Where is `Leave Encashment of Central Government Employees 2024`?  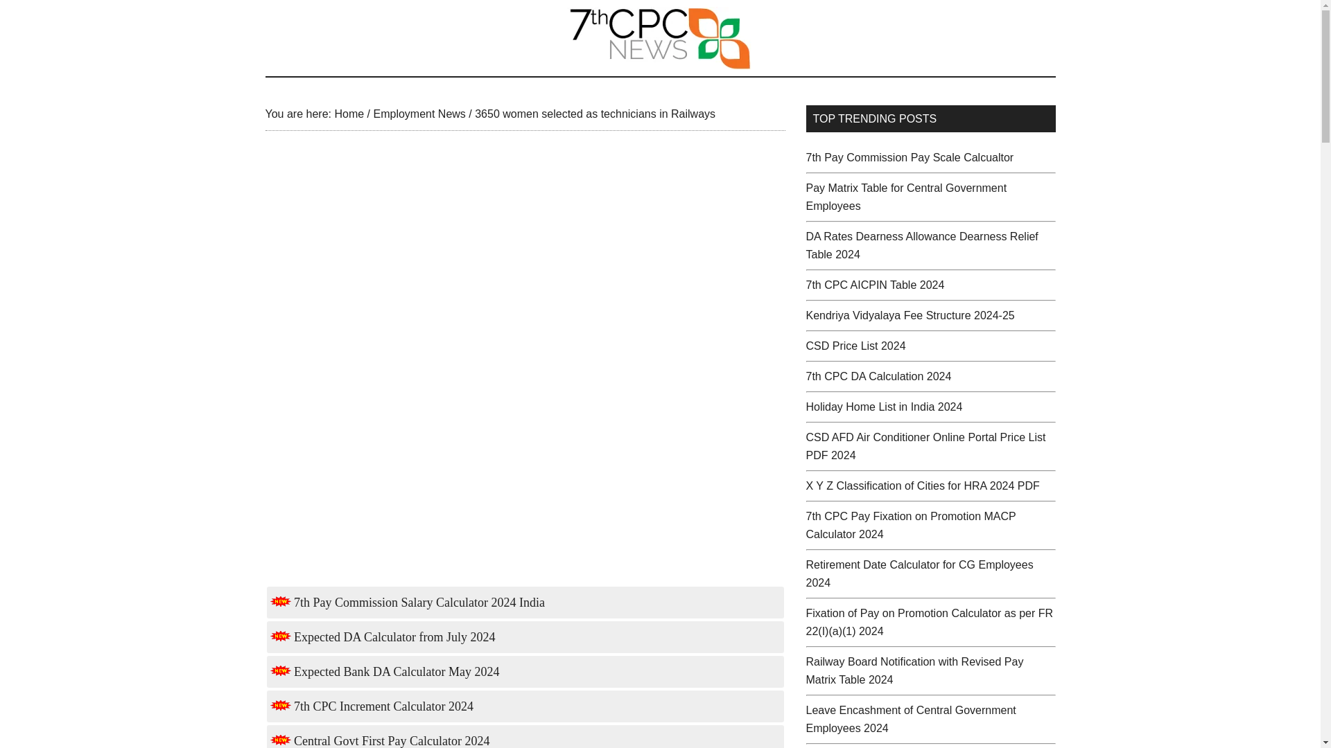
Leave Encashment of Central Government Employees 2024 is located at coordinates (910, 719).